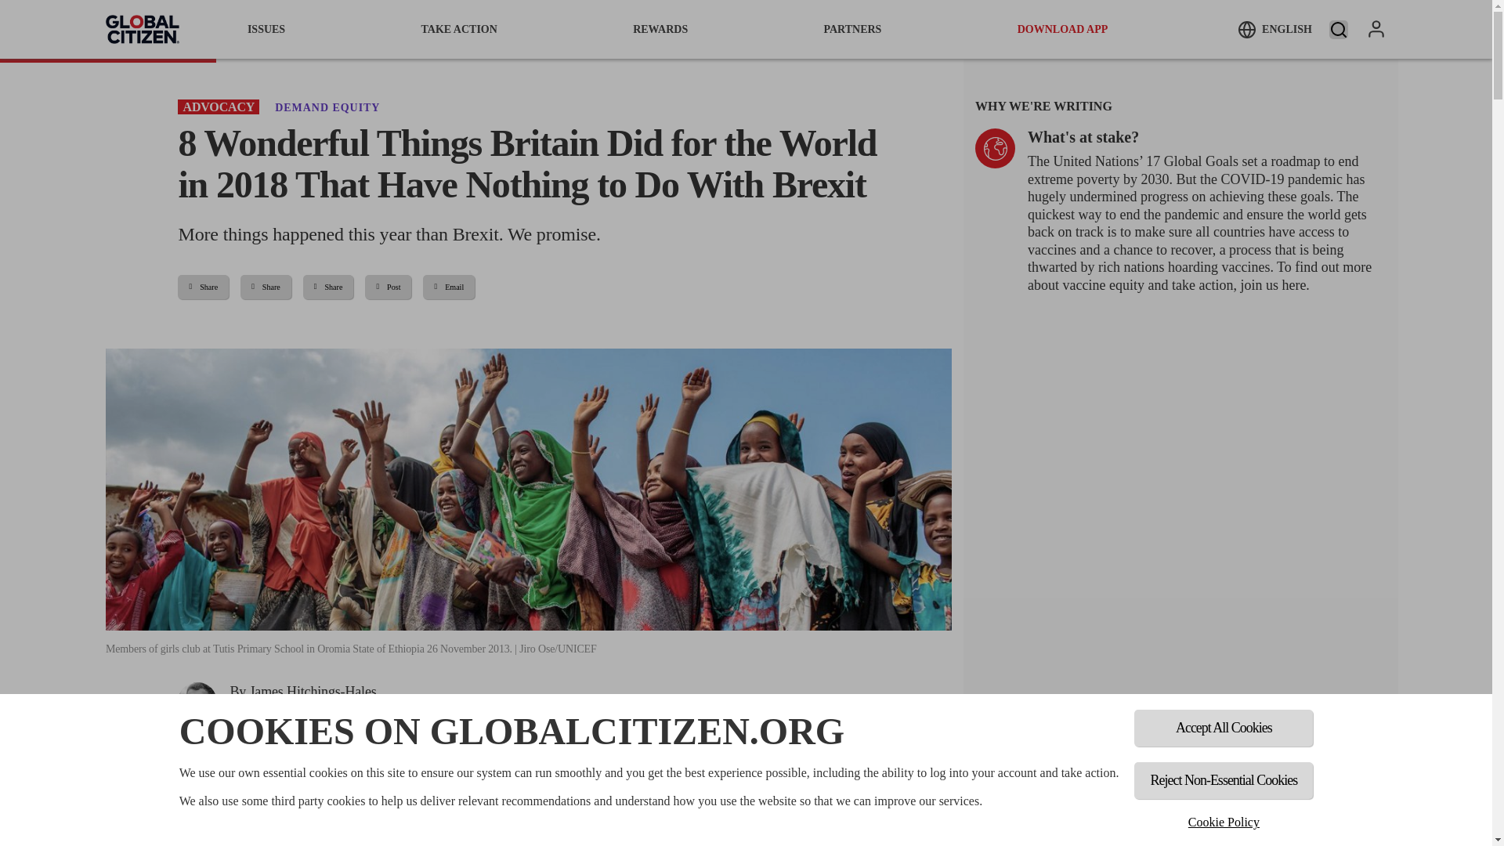 This screenshot has height=846, width=1504. I want to click on PARTNERS, so click(852, 29).